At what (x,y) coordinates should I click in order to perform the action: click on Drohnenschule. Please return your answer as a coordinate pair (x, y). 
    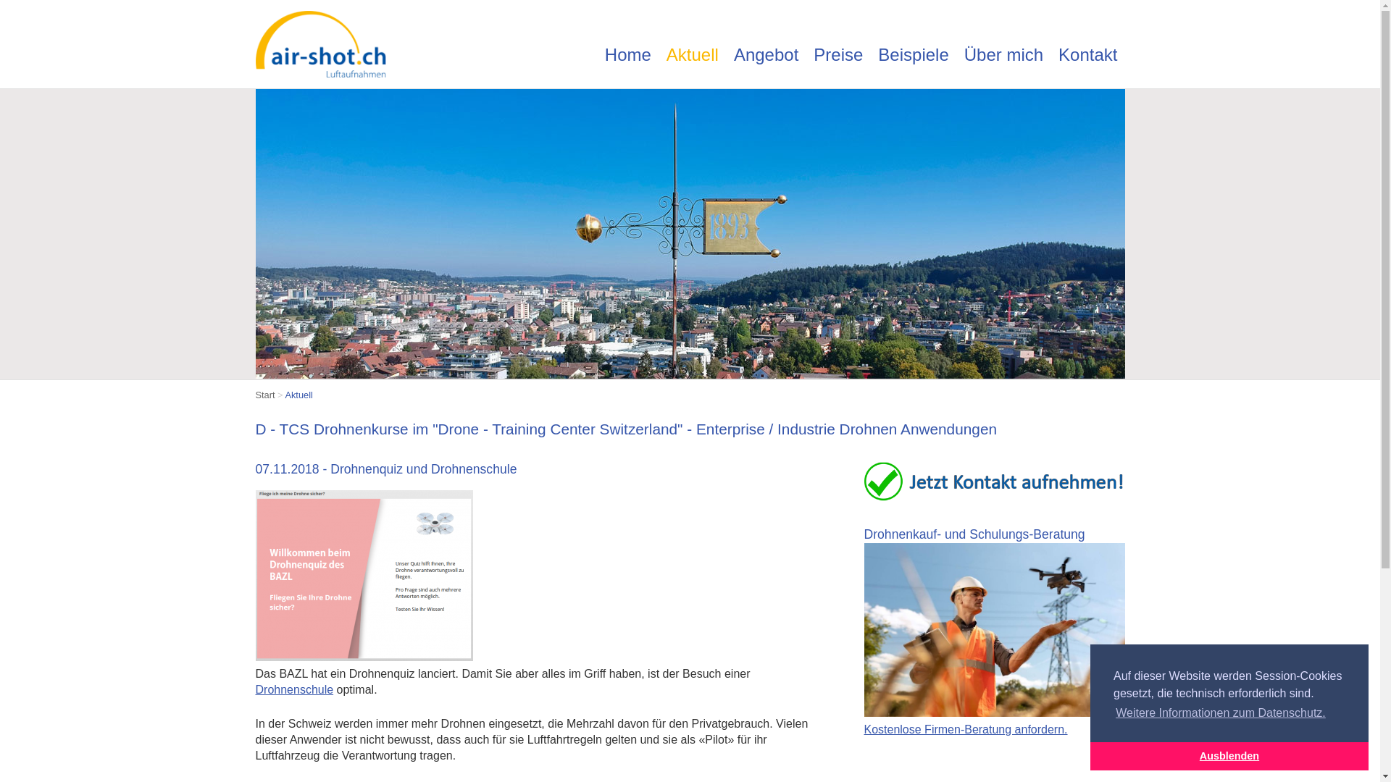
    Looking at the image, I should click on (294, 689).